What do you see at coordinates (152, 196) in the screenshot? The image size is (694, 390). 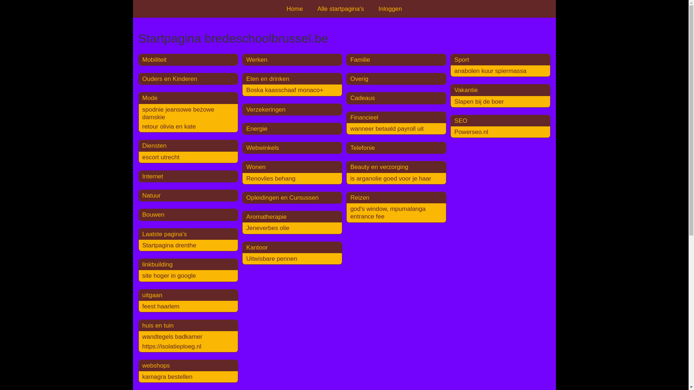 I see `Natuur` at bounding box center [152, 196].